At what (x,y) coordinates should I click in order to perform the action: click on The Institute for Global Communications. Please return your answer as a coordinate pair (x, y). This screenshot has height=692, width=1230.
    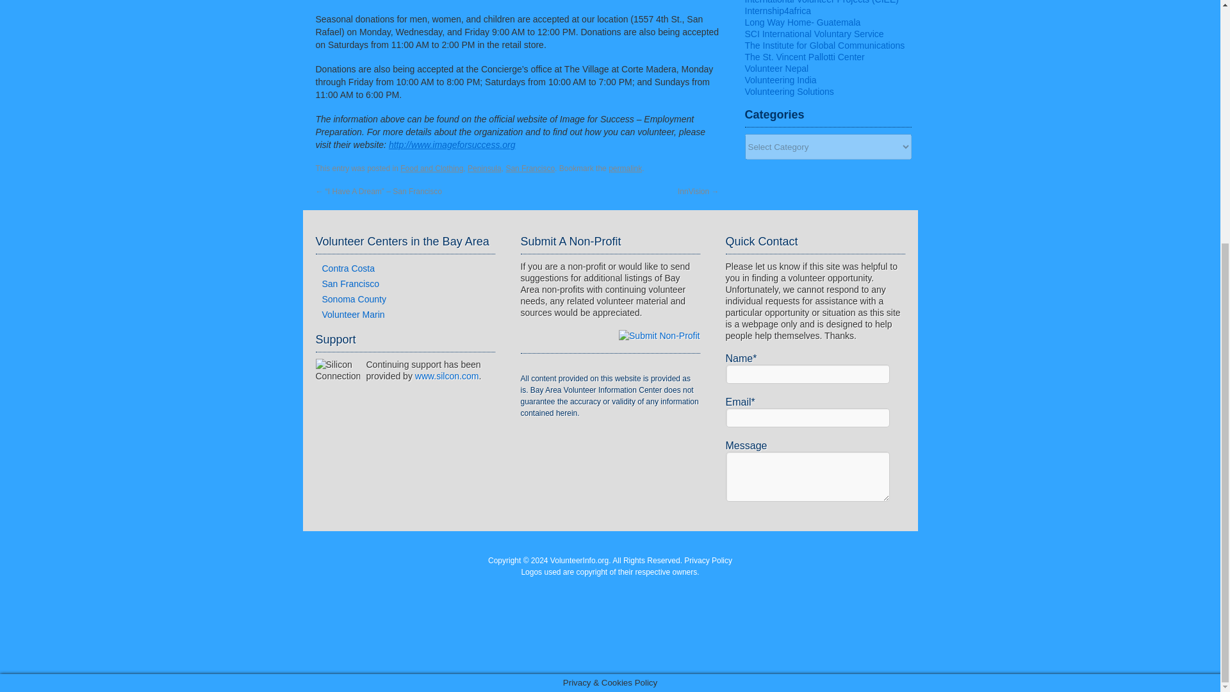
    Looking at the image, I should click on (824, 45).